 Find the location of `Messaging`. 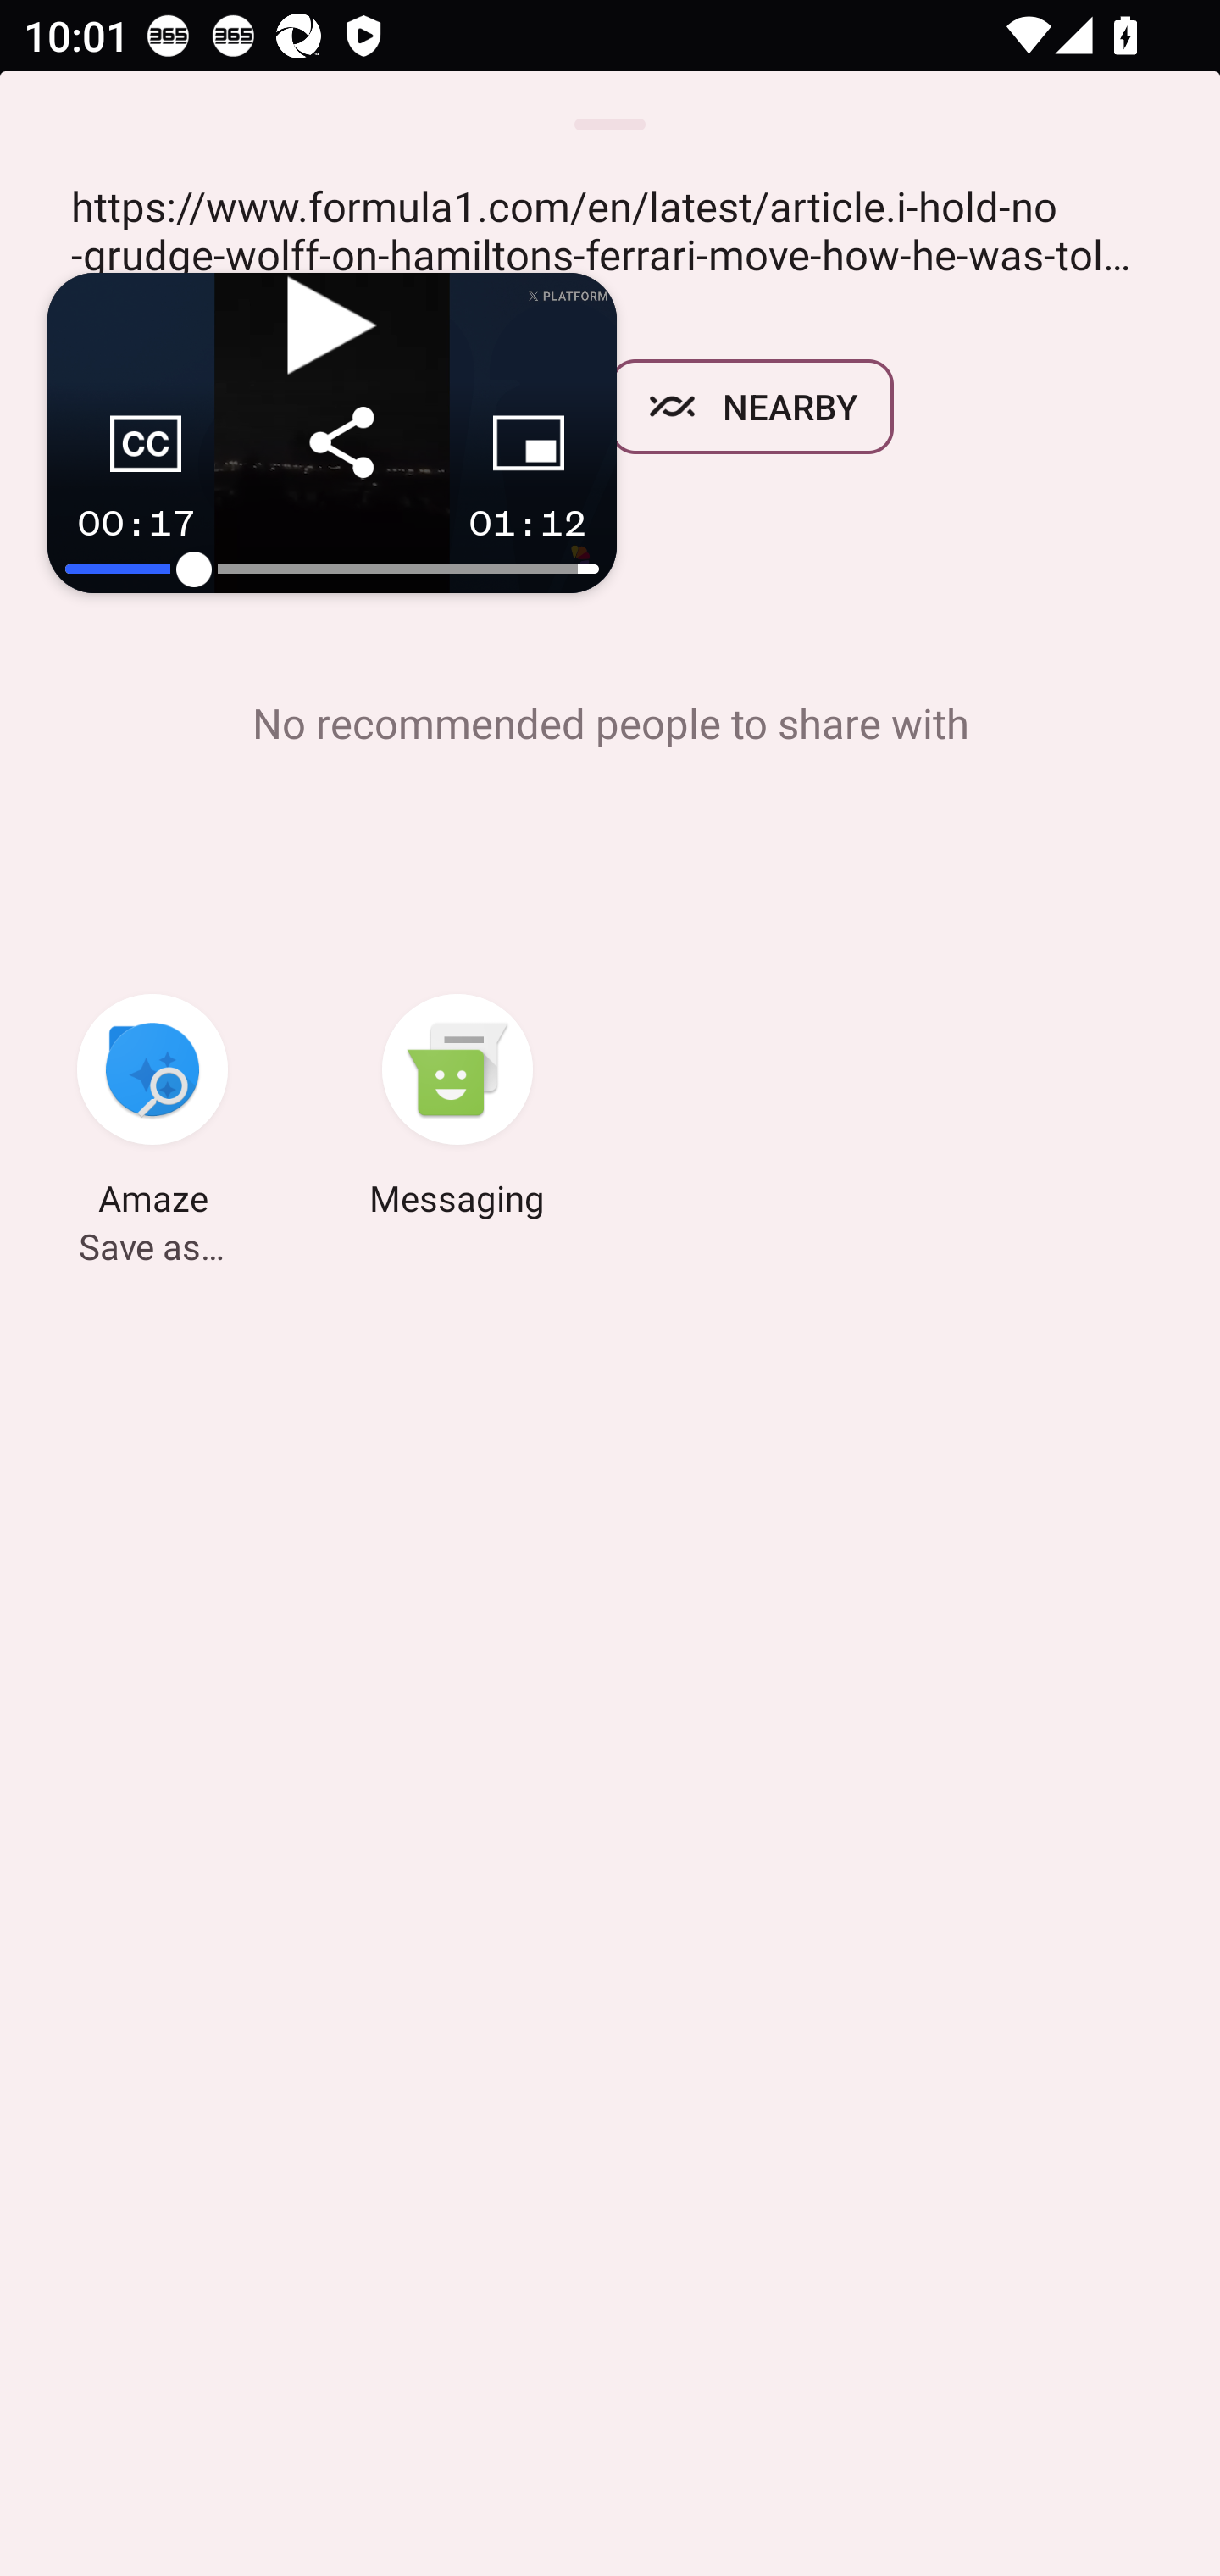

Messaging is located at coordinates (457, 1110).